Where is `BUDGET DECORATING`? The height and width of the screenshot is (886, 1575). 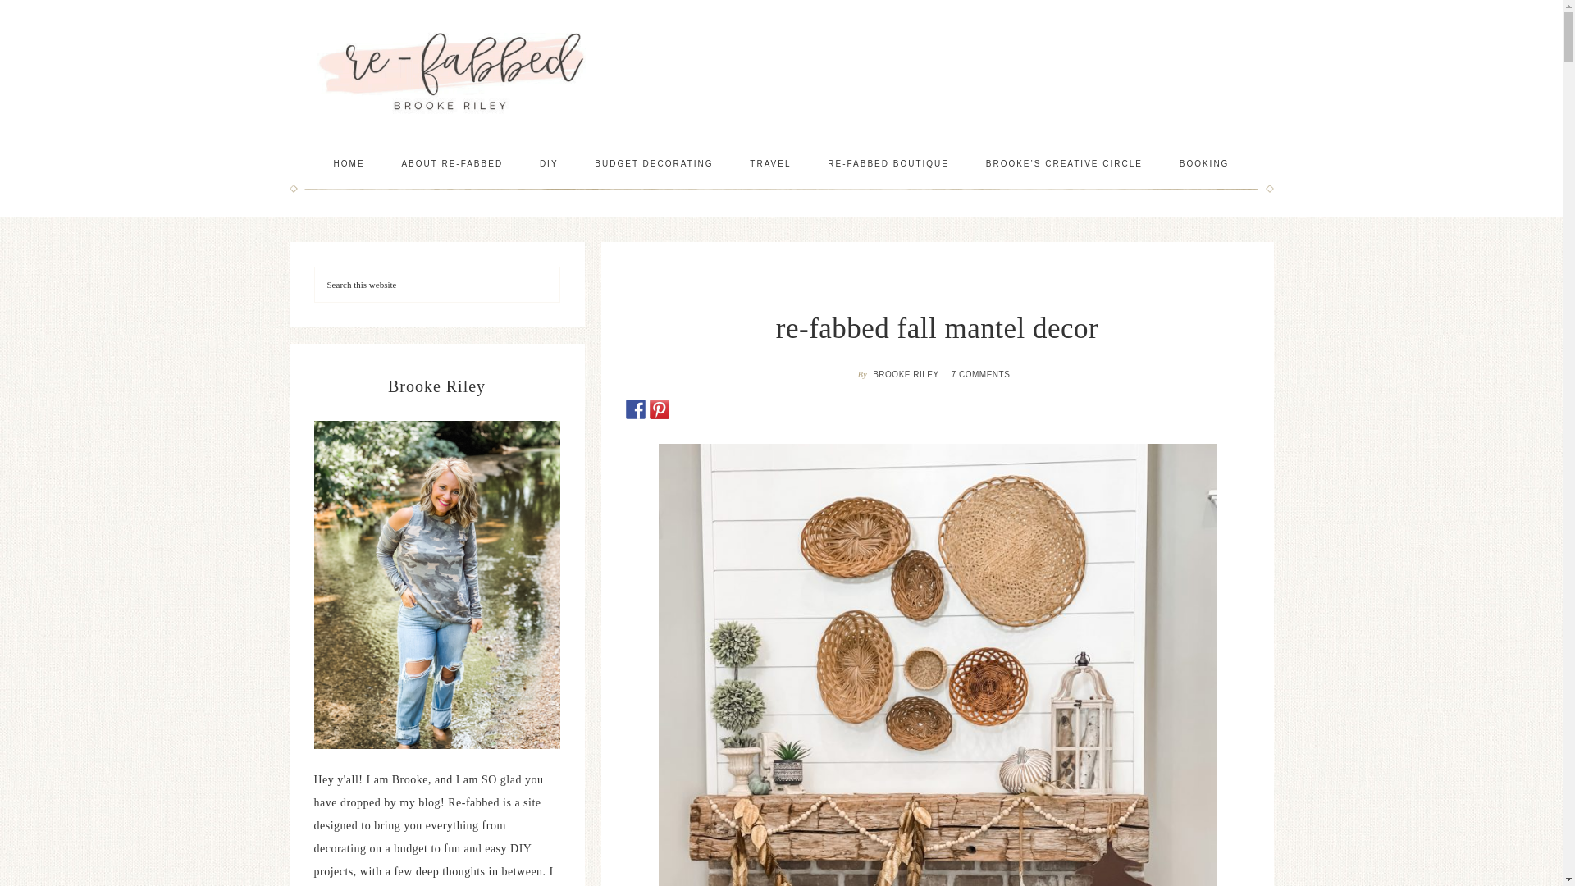 BUDGET DECORATING is located at coordinates (653, 163).